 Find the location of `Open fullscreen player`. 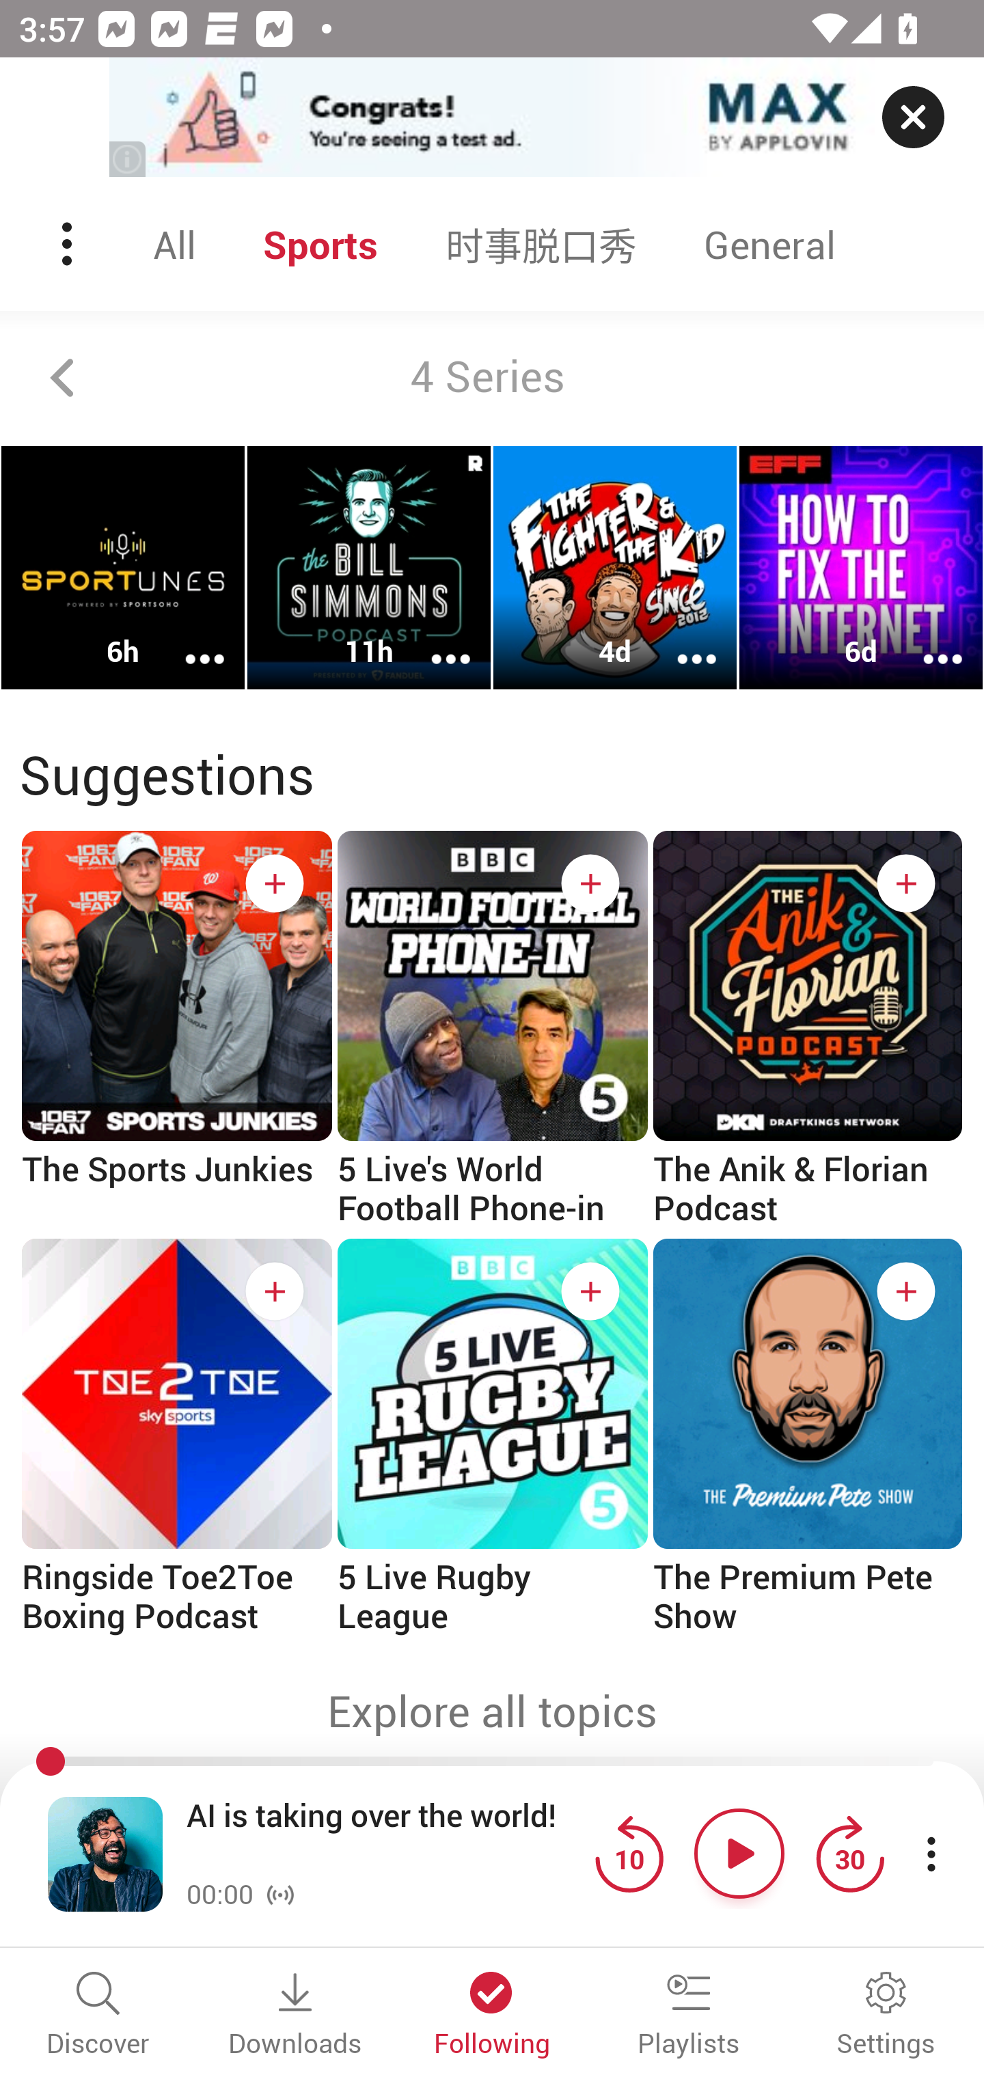

Open fullscreen player is located at coordinates (105, 1853).